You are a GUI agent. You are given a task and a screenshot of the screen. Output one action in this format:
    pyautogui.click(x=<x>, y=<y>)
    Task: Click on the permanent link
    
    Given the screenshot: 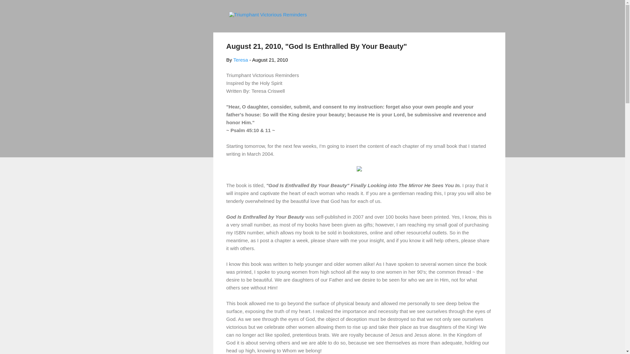 What is the action you would take?
    pyautogui.click(x=270, y=60)
    